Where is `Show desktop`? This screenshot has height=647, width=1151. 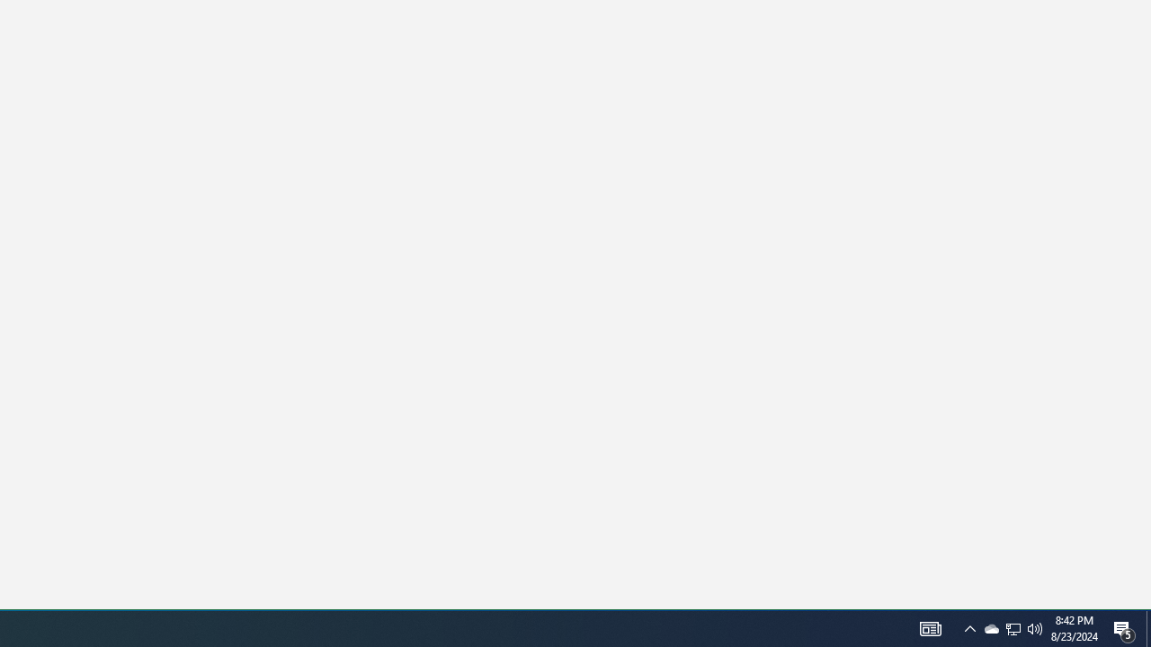 Show desktop is located at coordinates (1148, 629).